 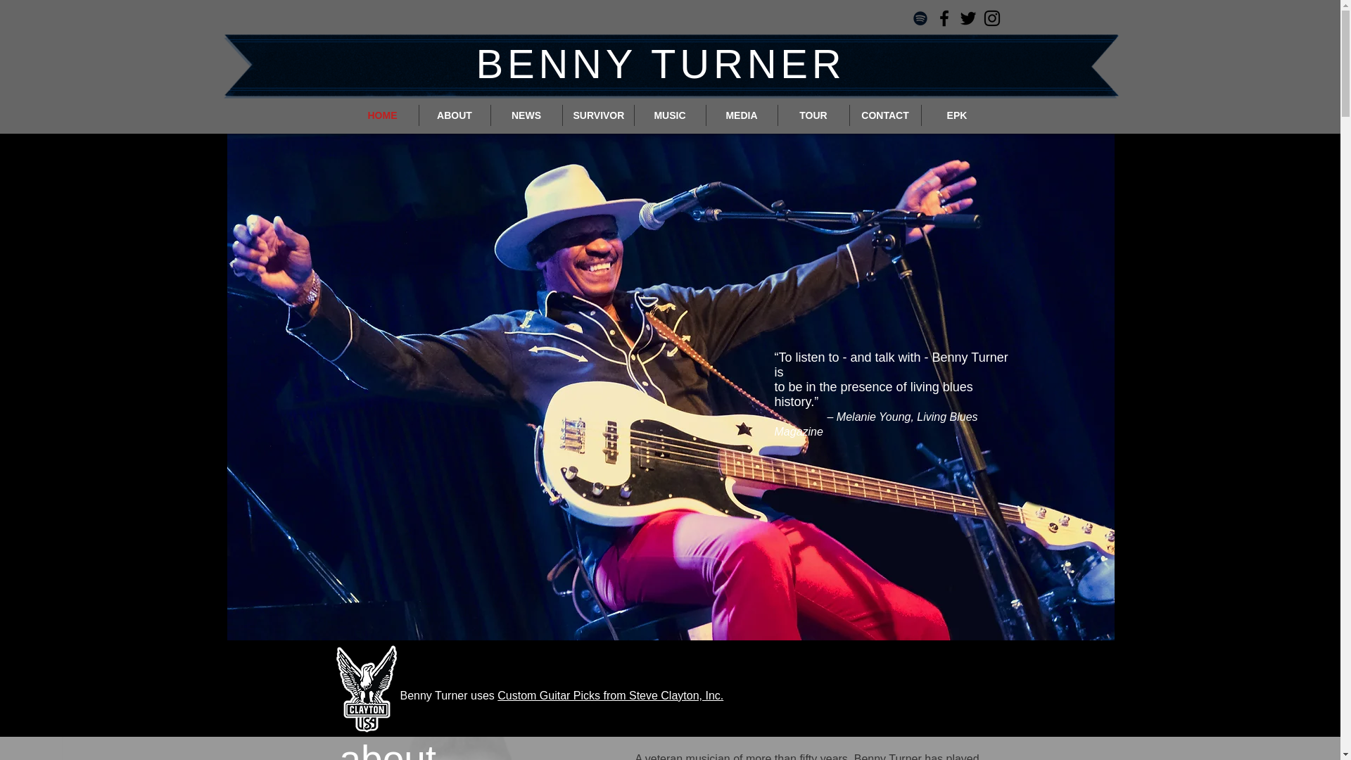 I want to click on EPK, so click(x=957, y=115).